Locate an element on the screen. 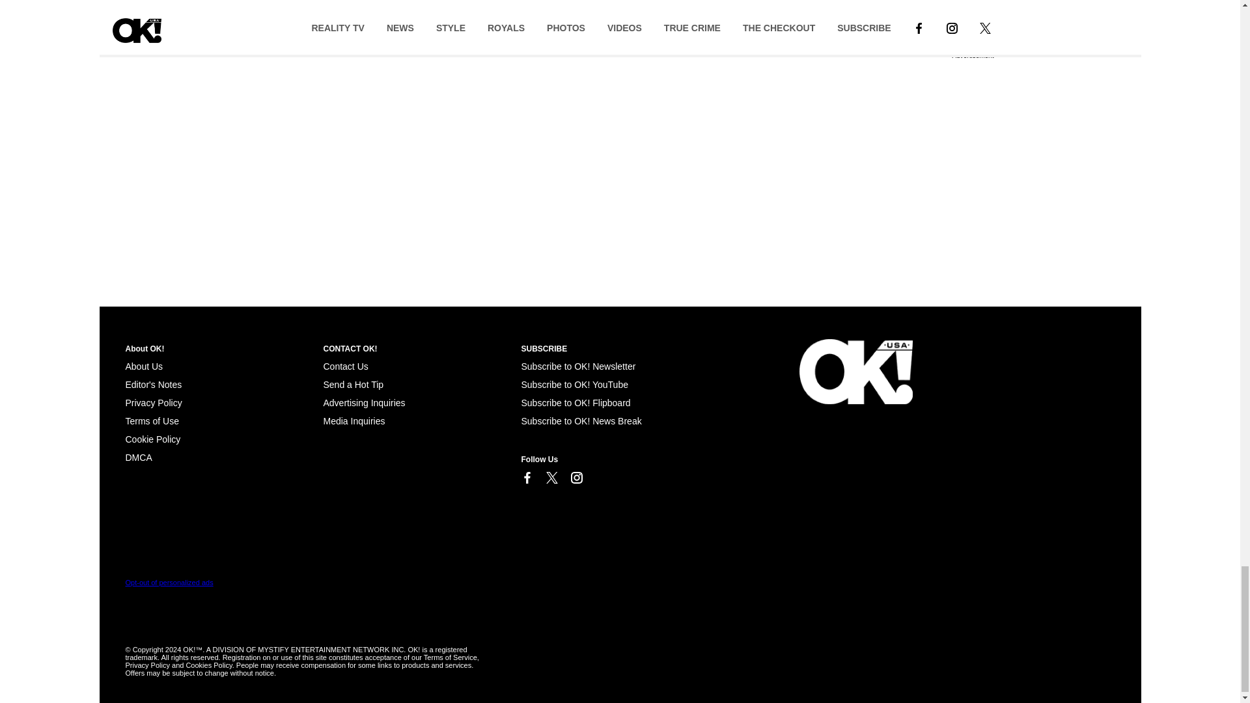 Image resolution: width=1250 pixels, height=703 pixels. Cookie Policy is located at coordinates (152, 439).